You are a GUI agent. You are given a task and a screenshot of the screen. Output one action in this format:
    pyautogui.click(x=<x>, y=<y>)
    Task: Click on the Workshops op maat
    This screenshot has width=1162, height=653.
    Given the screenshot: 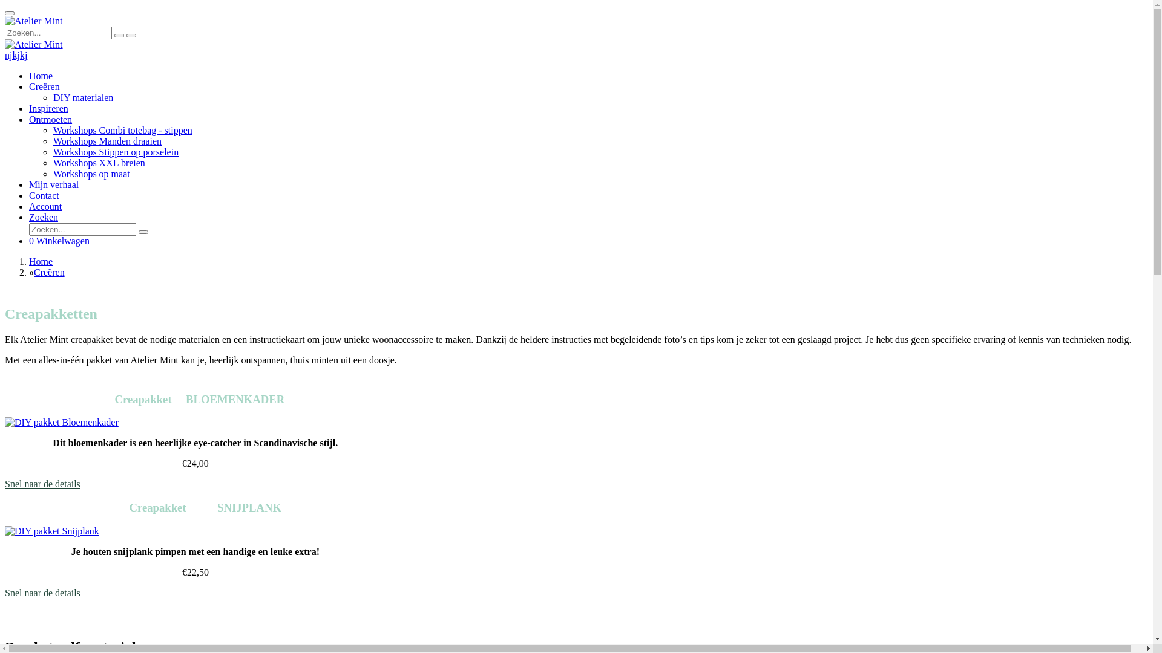 What is the action you would take?
    pyautogui.click(x=92, y=174)
    